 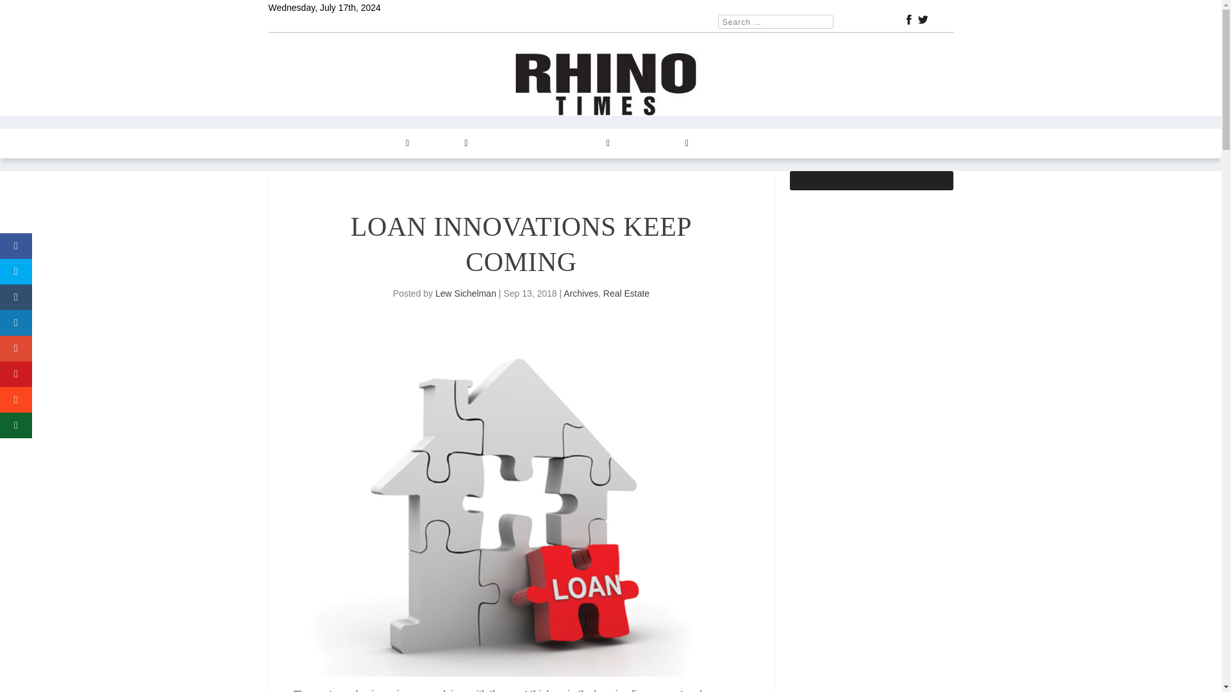 I want to click on NEWS, so click(x=330, y=144).